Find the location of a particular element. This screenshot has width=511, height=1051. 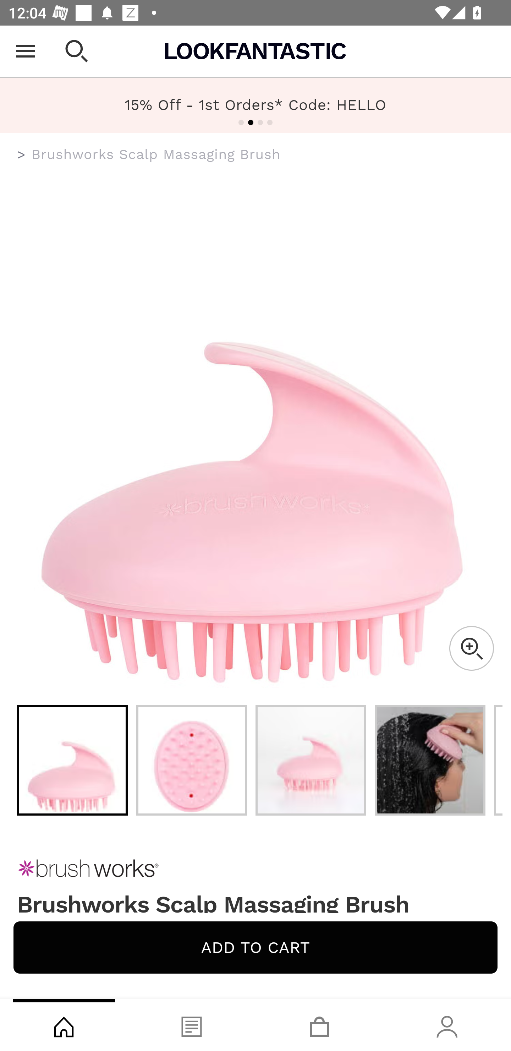

Add to cart is located at coordinates (255, 947).